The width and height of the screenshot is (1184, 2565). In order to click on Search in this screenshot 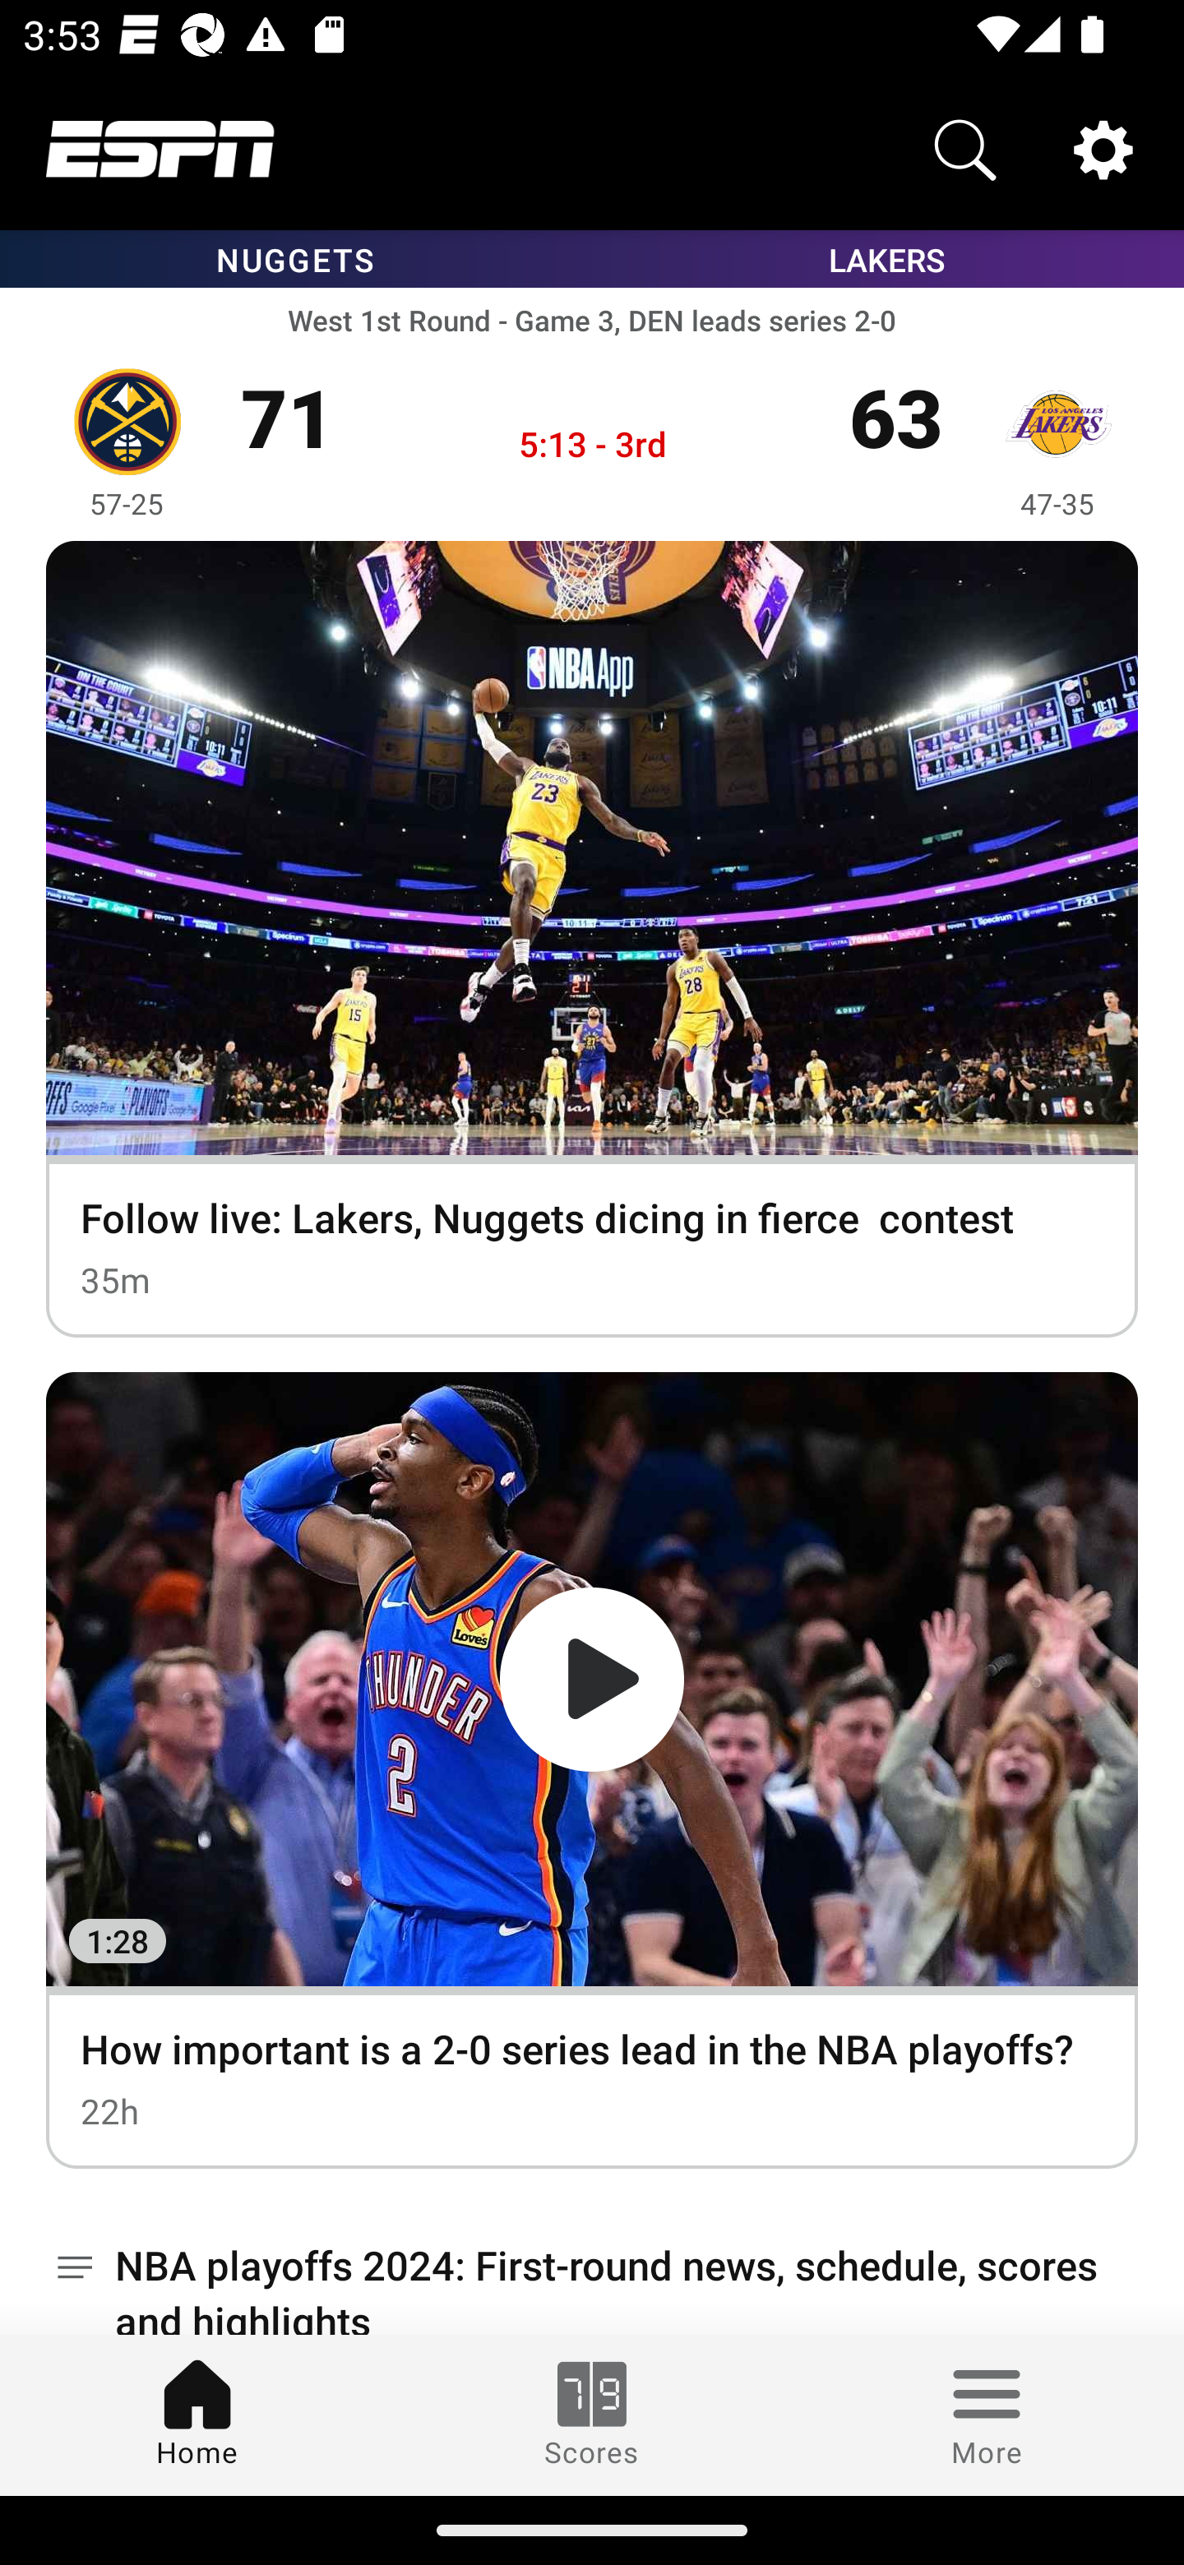, I will do `click(965, 148)`.